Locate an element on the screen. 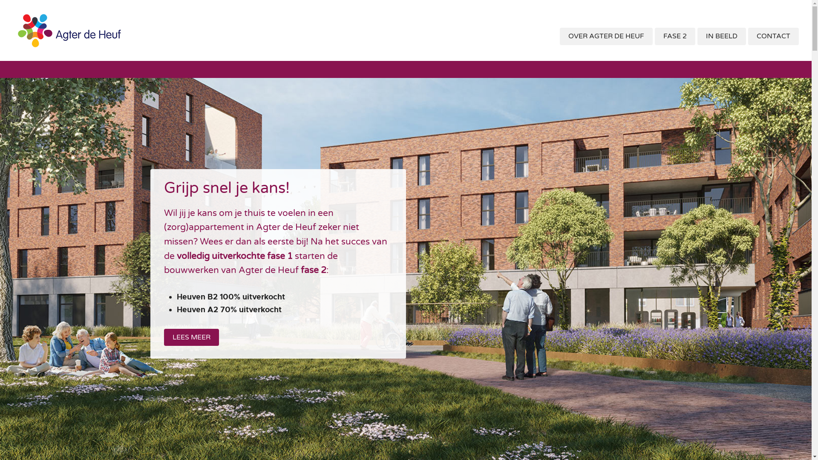 This screenshot has width=818, height=460. IN BEELD is located at coordinates (722, 37).